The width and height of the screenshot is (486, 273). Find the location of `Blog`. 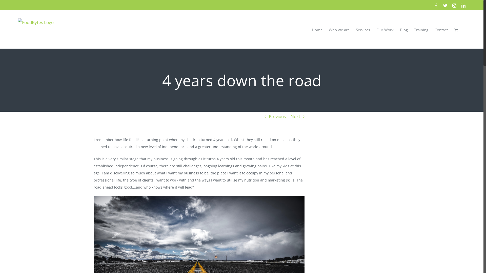

Blog is located at coordinates (404, 29).